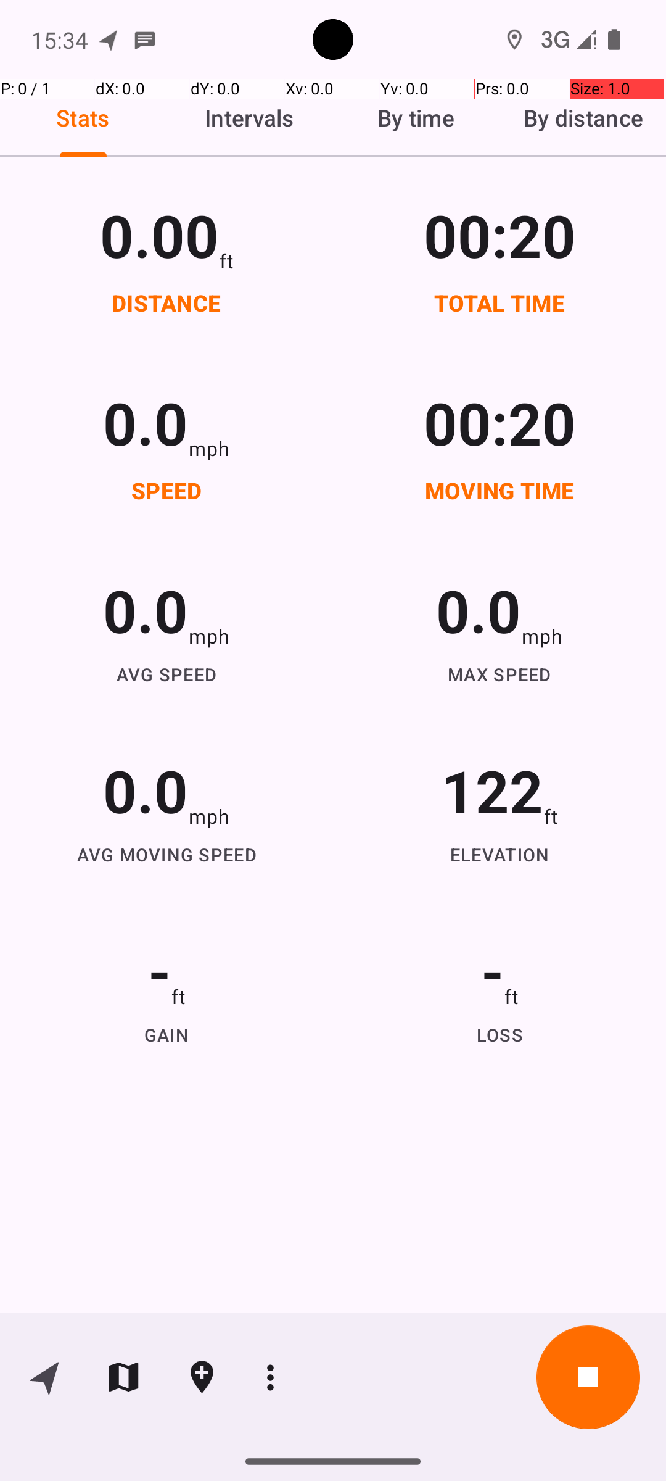  I want to click on 00:20, so click(499, 234).